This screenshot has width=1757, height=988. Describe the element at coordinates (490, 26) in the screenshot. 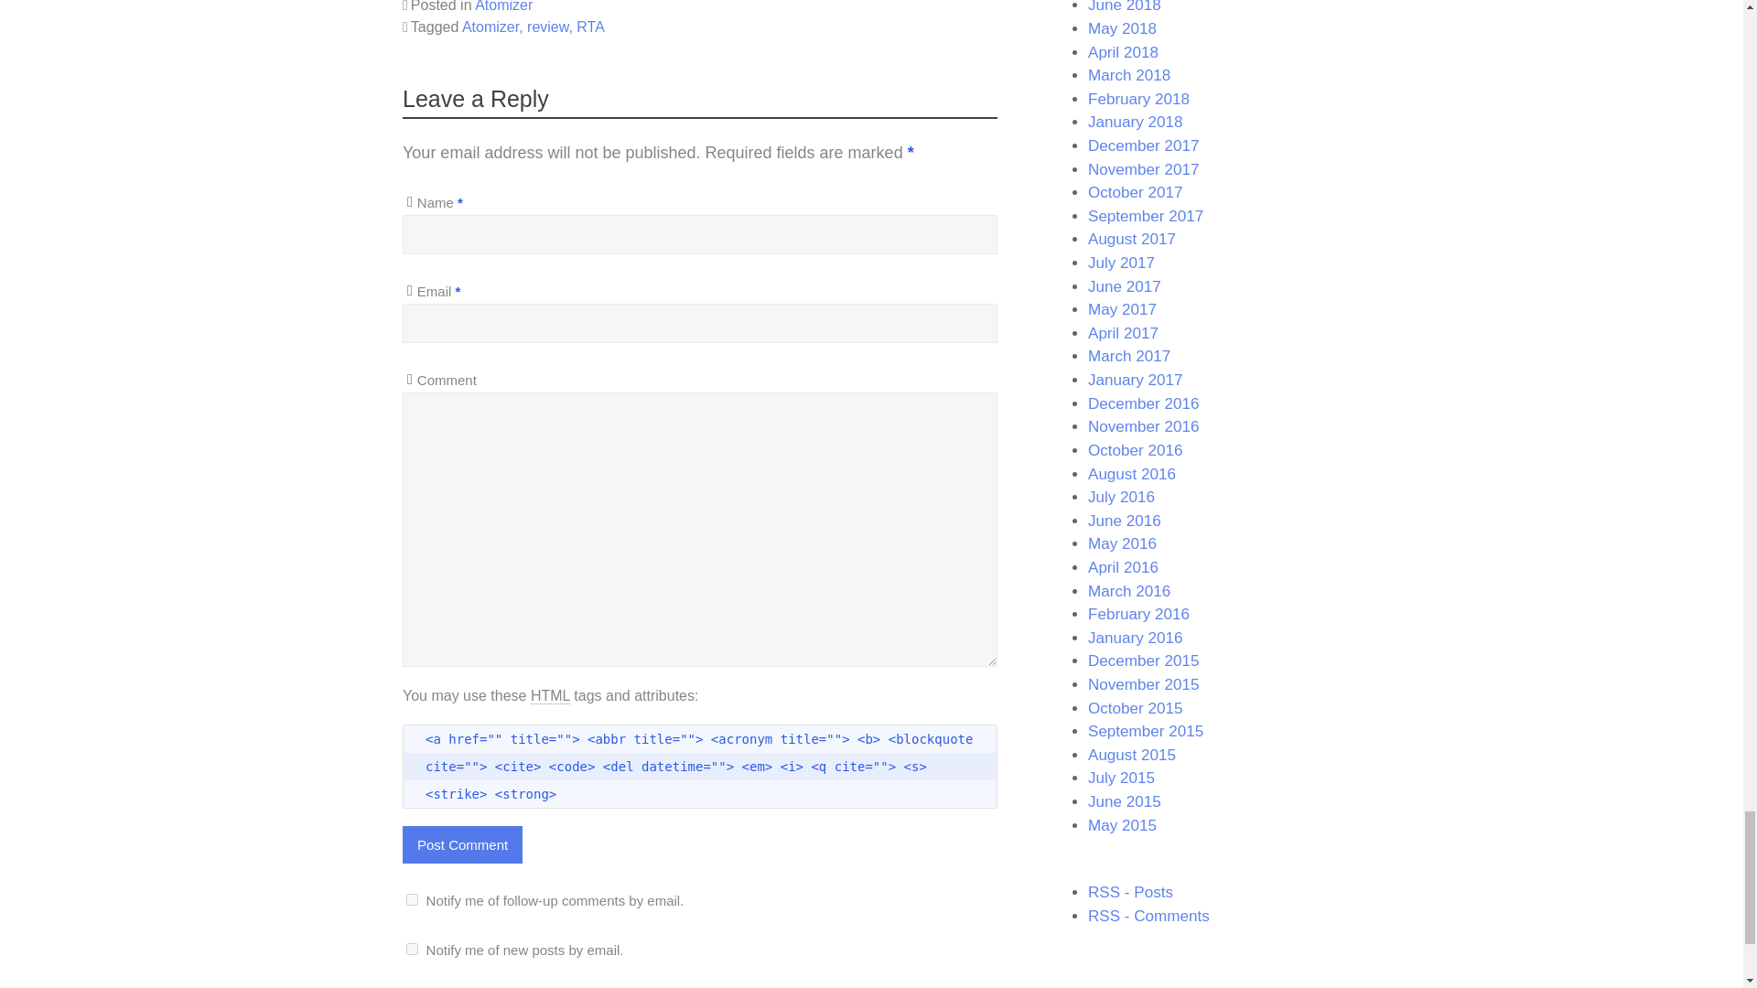

I see `Atomizer` at that location.